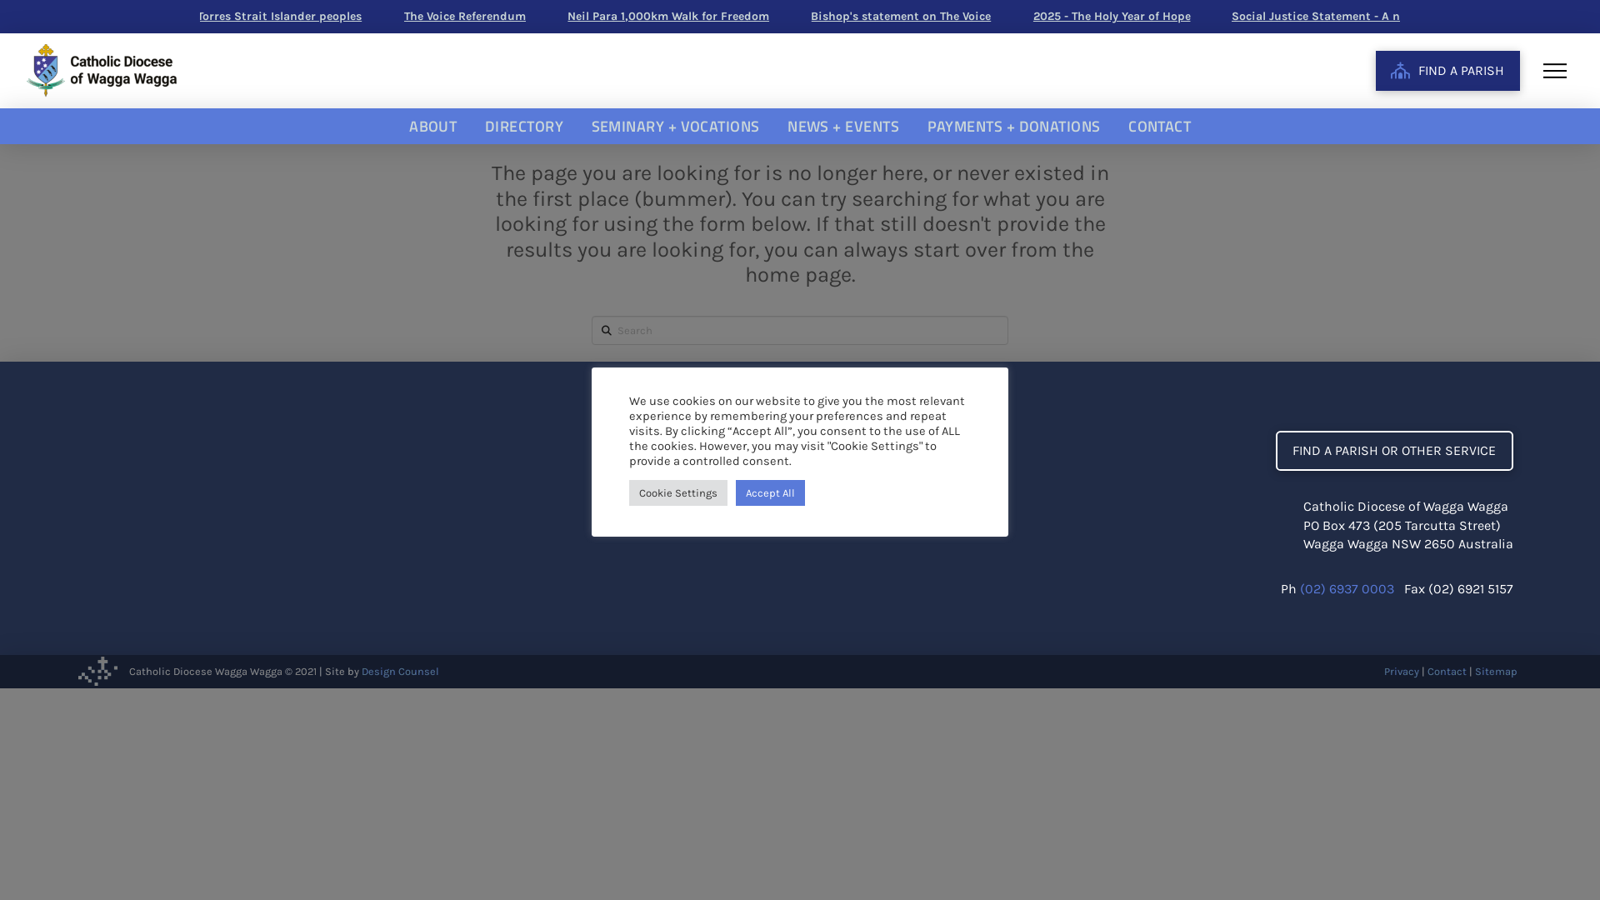  What do you see at coordinates (433, 127) in the screenshot?
I see `ABOUT` at bounding box center [433, 127].